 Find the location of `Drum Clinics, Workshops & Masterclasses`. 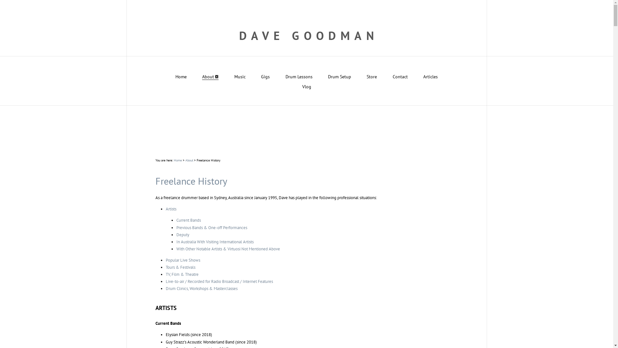

Drum Clinics, Workshops & Masterclasses is located at coordinates (201, 289).